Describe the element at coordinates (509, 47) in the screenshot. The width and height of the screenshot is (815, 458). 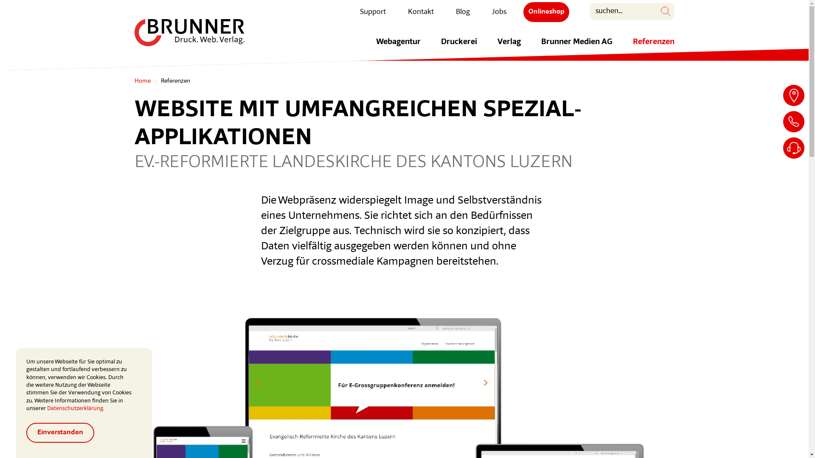
I see `Verlag` at that location.